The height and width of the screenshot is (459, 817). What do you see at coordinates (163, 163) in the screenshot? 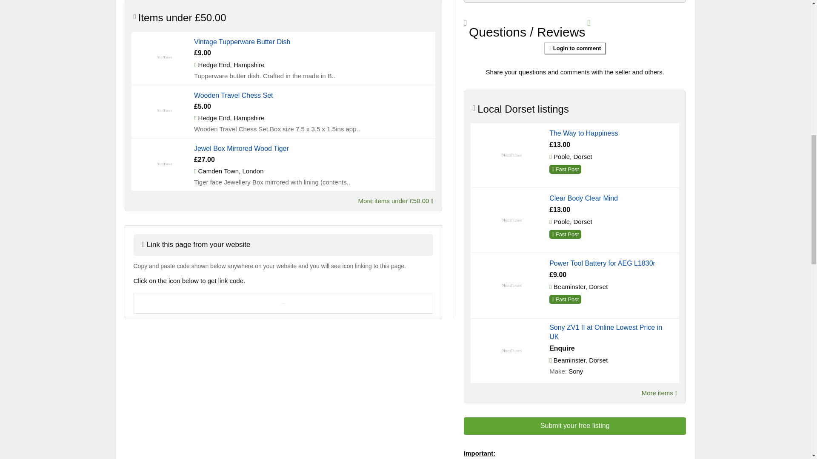
I see `Classified` at bounding box center [163, 163].